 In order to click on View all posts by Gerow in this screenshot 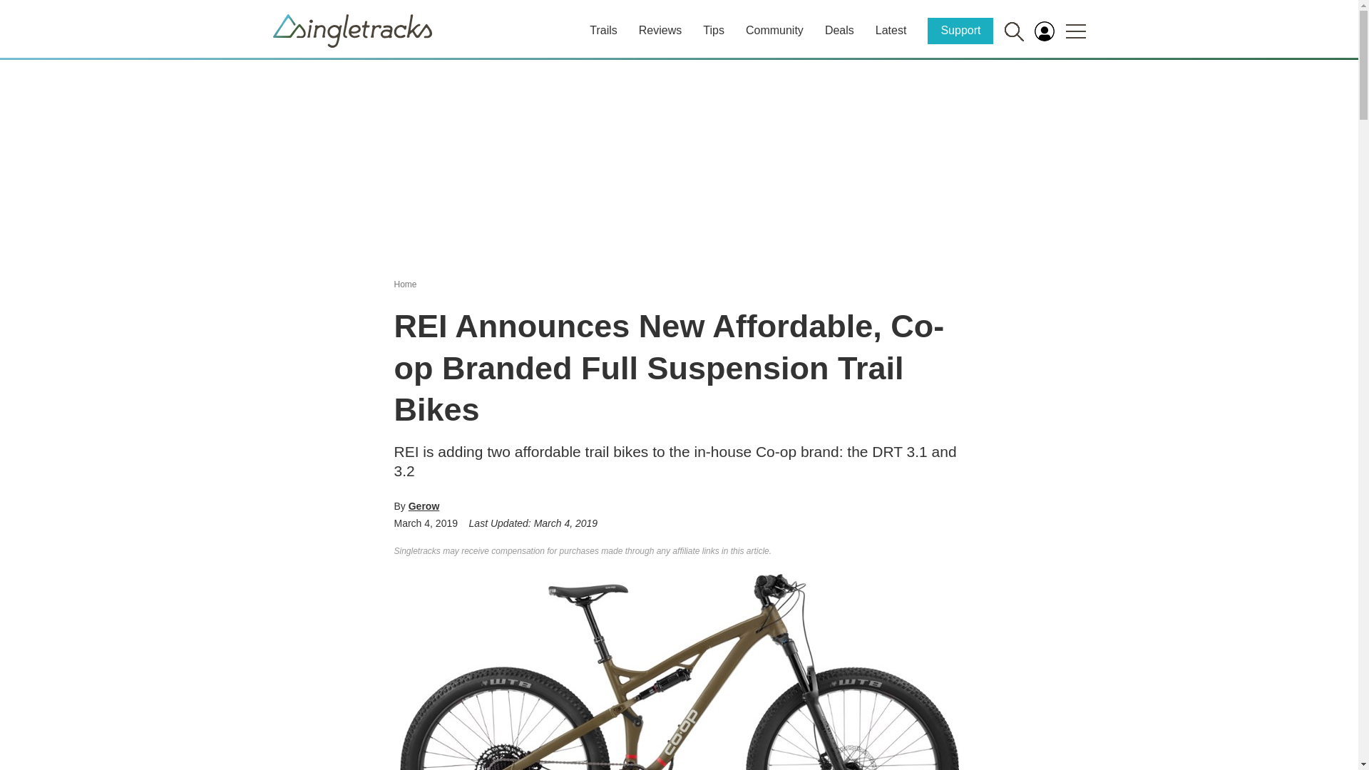, I will do `click(424, 506)`.